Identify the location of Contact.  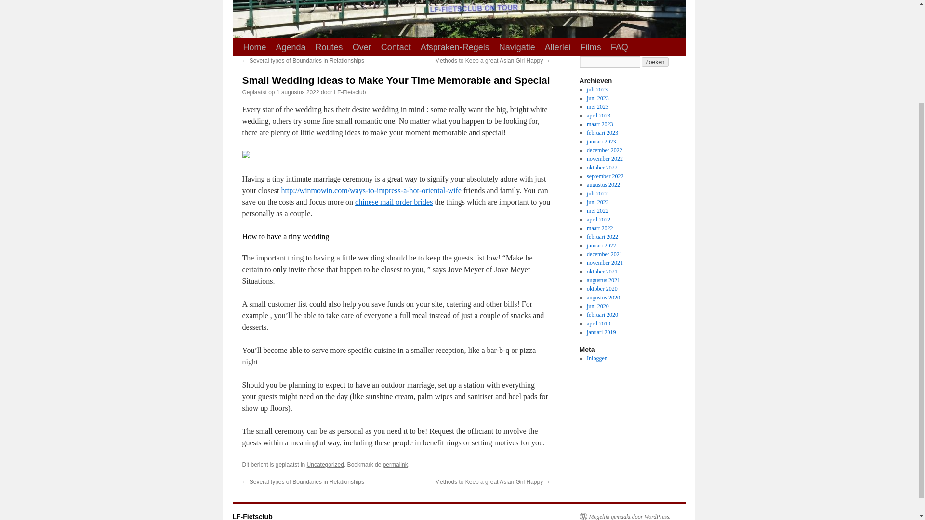
(396, 47).